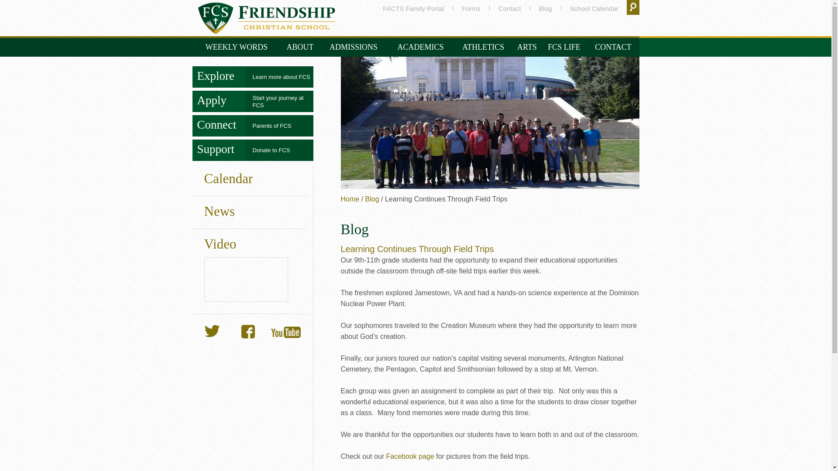  Describe the element at coordinates (510, 8) in the screenshot. I see `Contact` at that location.